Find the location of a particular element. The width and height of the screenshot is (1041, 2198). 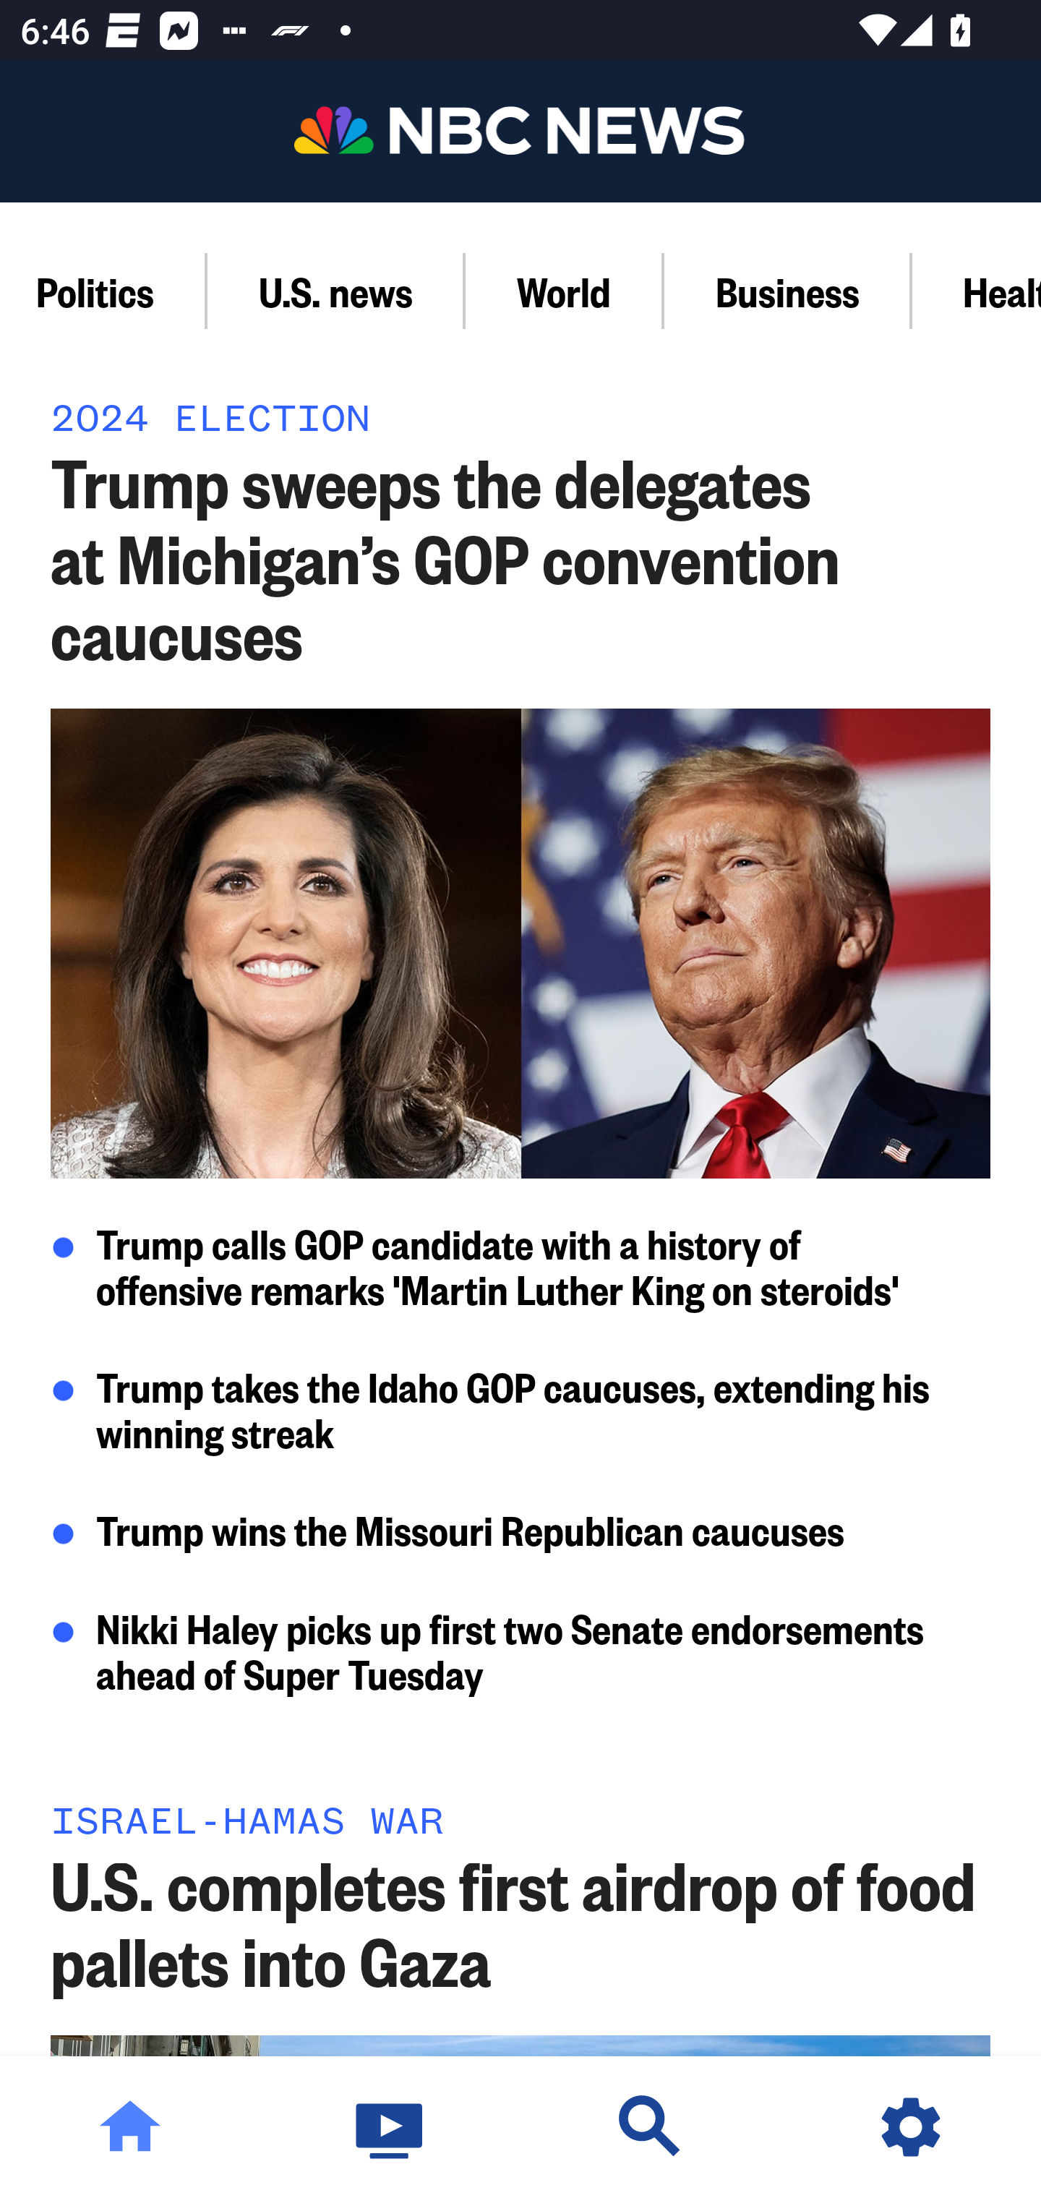

Settings is located at coordinates (911, 2127).